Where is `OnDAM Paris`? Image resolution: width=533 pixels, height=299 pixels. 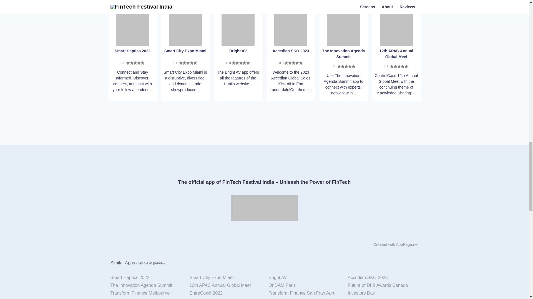 OnDAM Paris is located at coordinates (304, 285).